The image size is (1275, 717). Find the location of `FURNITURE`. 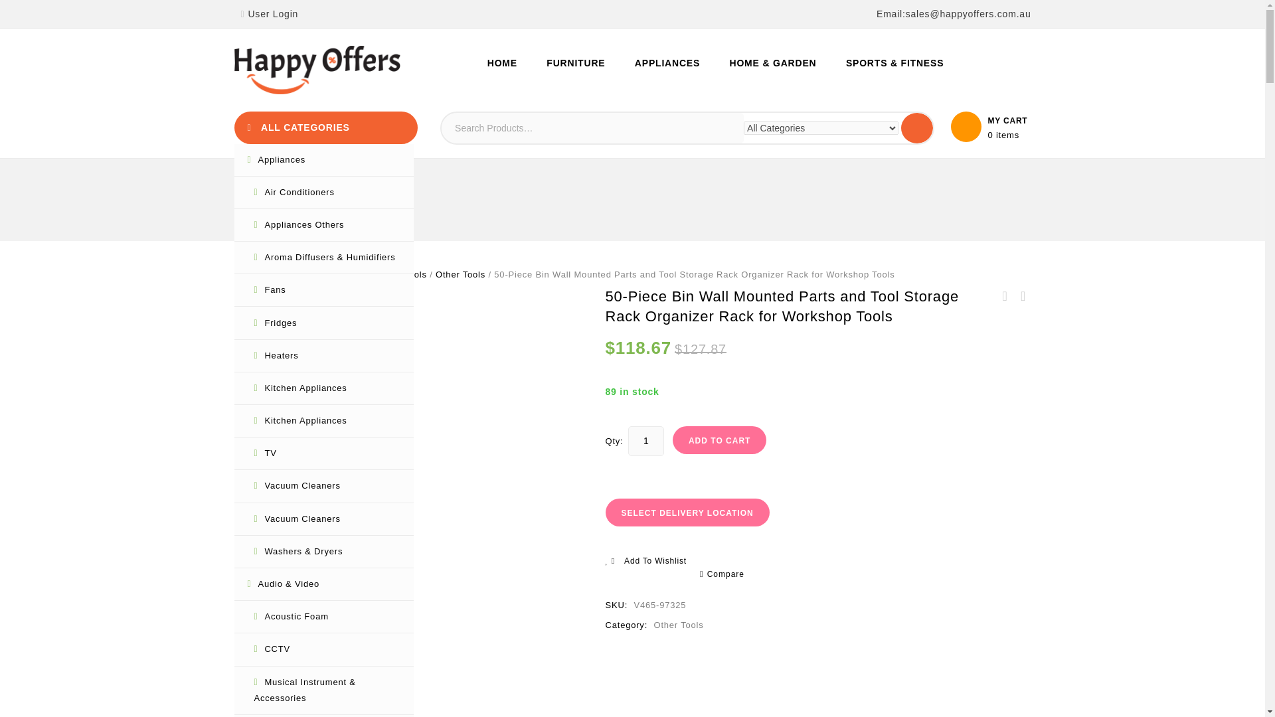

FURNITURE is located at coordinates (575, 62).